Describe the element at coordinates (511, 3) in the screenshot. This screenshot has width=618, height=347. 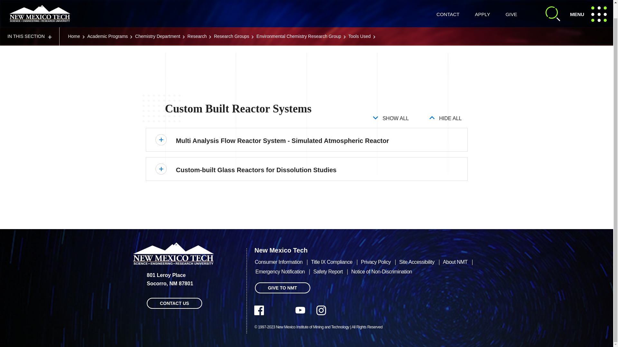
I see `Research Groups` at that location.